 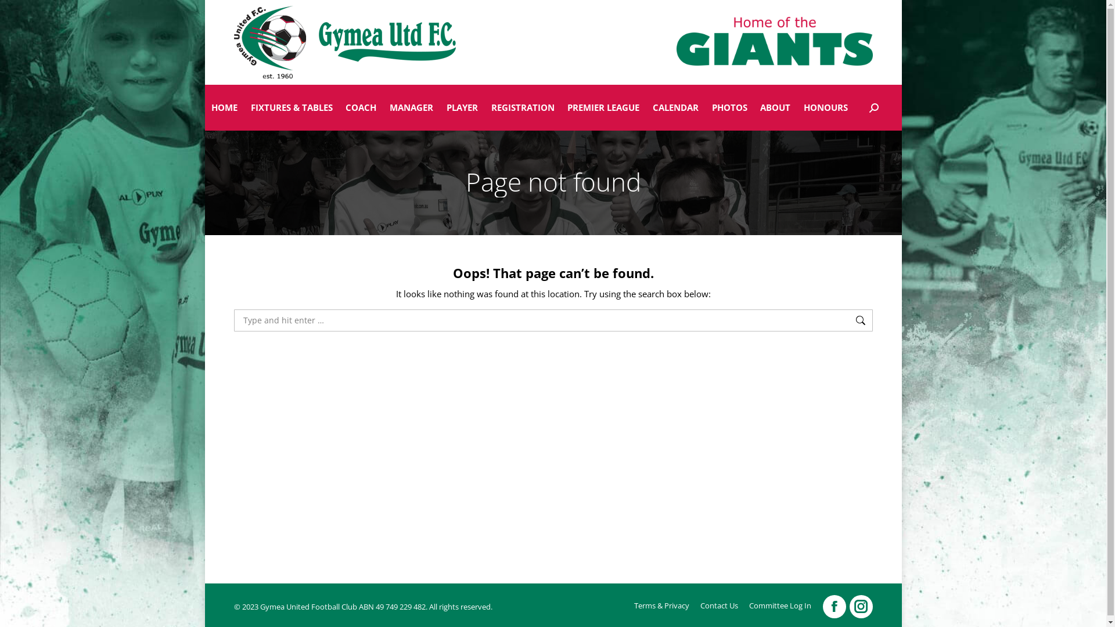 I want to click on PLAYER, so click(x=462, y=108).